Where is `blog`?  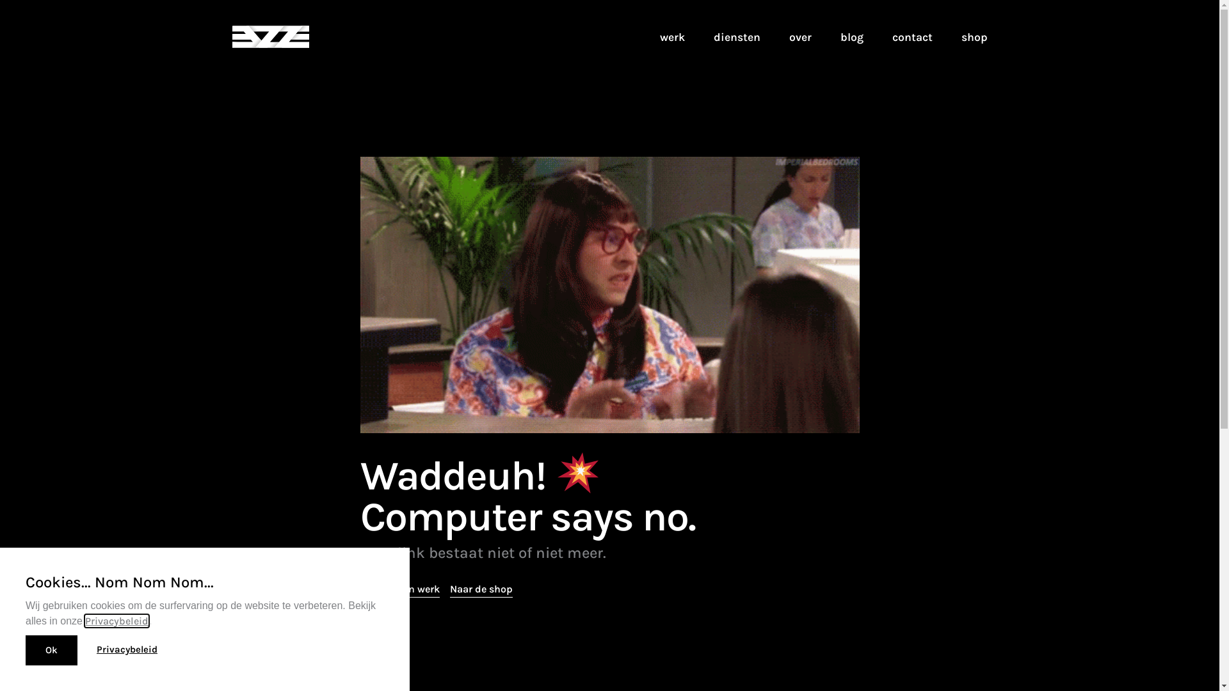
blog is located at coordinates (851, 36).